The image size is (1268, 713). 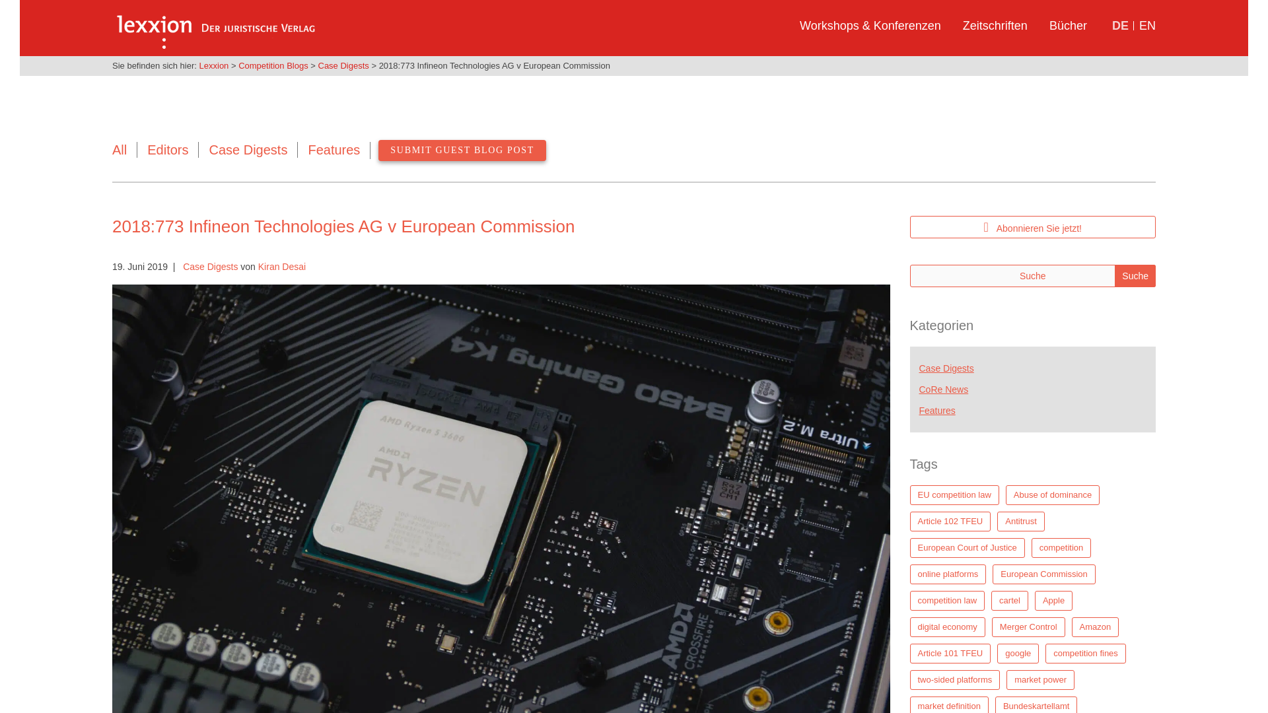 What do you see at coordinates (995, 30) in the screenshot?
I see `Zeitschriften` at bounding box center [995, 30].